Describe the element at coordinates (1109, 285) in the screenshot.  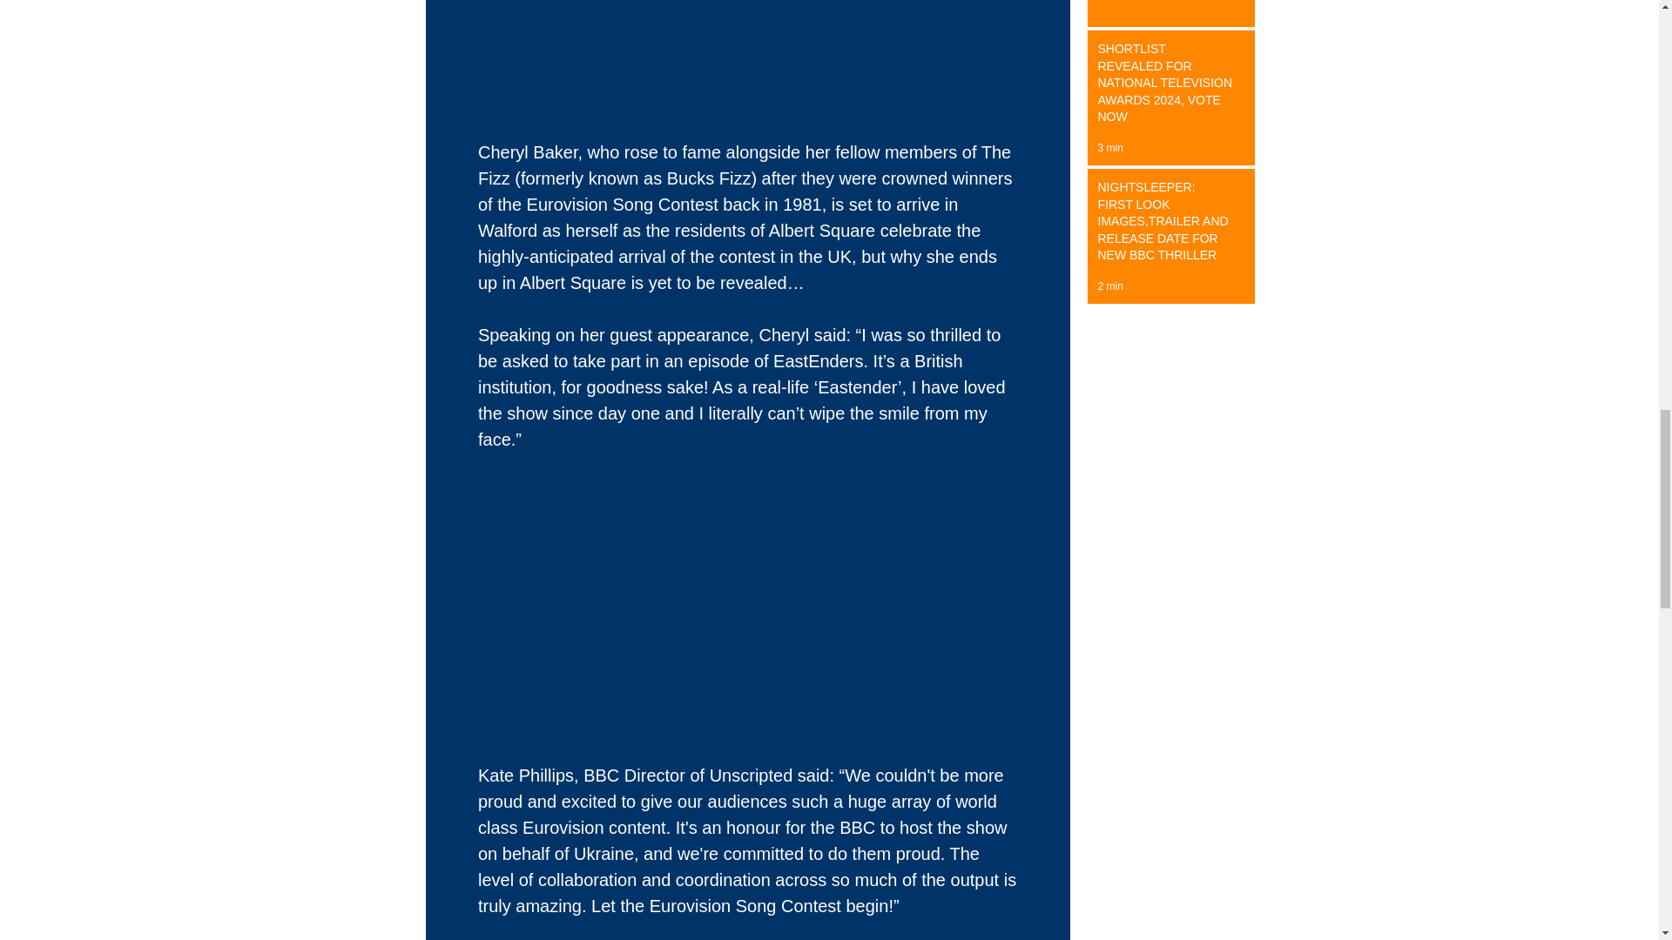
I see `2 min` at that location.